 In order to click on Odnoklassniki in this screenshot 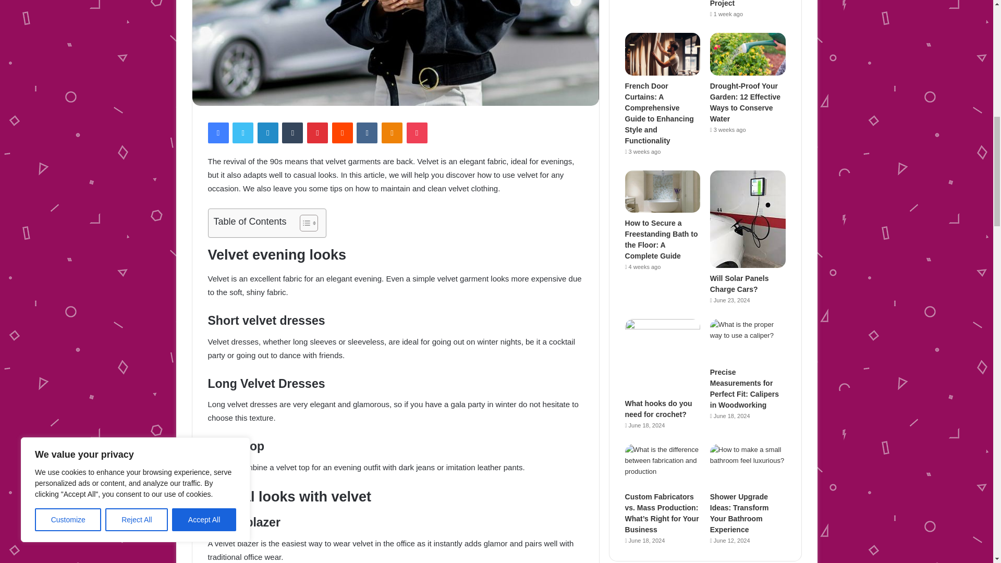, I will do `click(392, 133)`.